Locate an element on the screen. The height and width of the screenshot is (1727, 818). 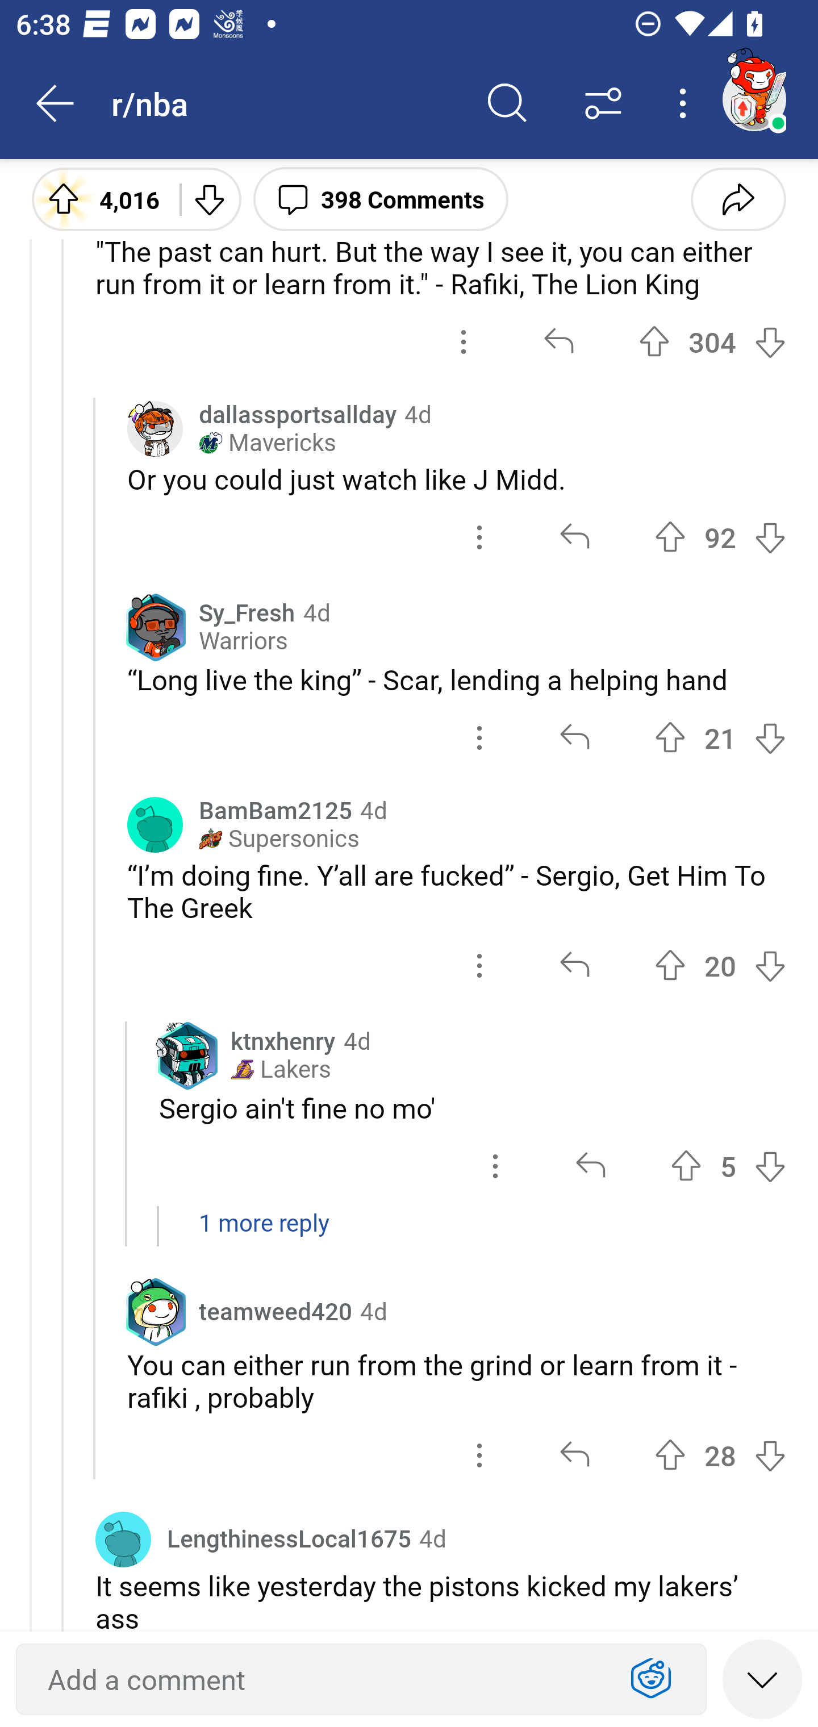
More options is located at coordinates (686, 103).